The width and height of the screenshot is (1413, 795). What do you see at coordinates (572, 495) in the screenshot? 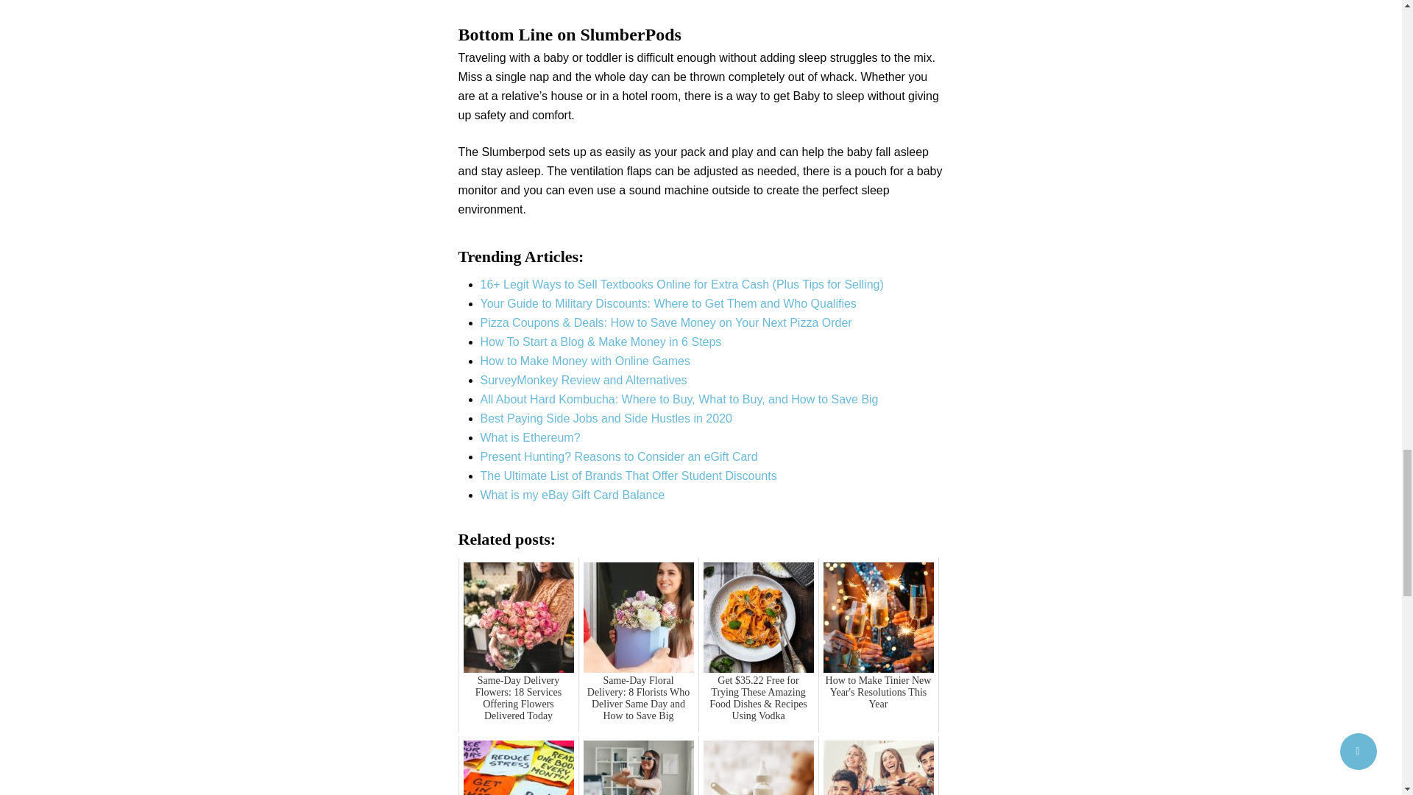
I see `What is my eBay Gift Card Balance` at bounding box center [572, 495].